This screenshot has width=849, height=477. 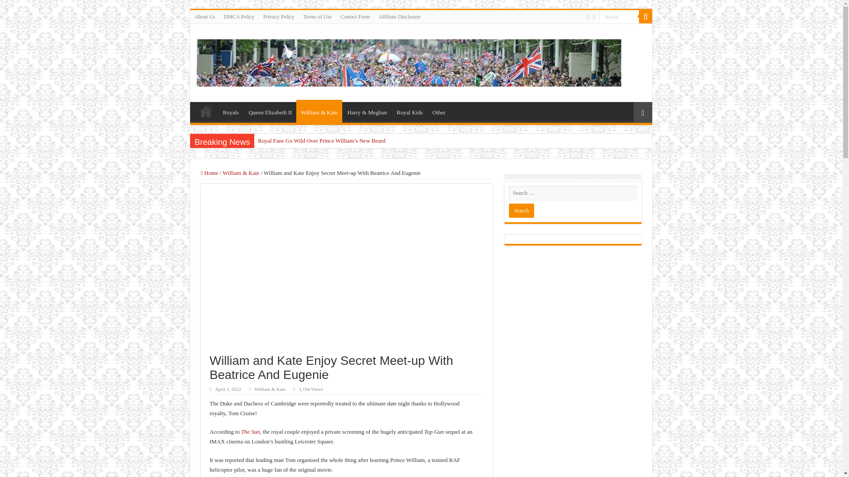 I want to click on Privacy Policy, so click(x=279, y=16).